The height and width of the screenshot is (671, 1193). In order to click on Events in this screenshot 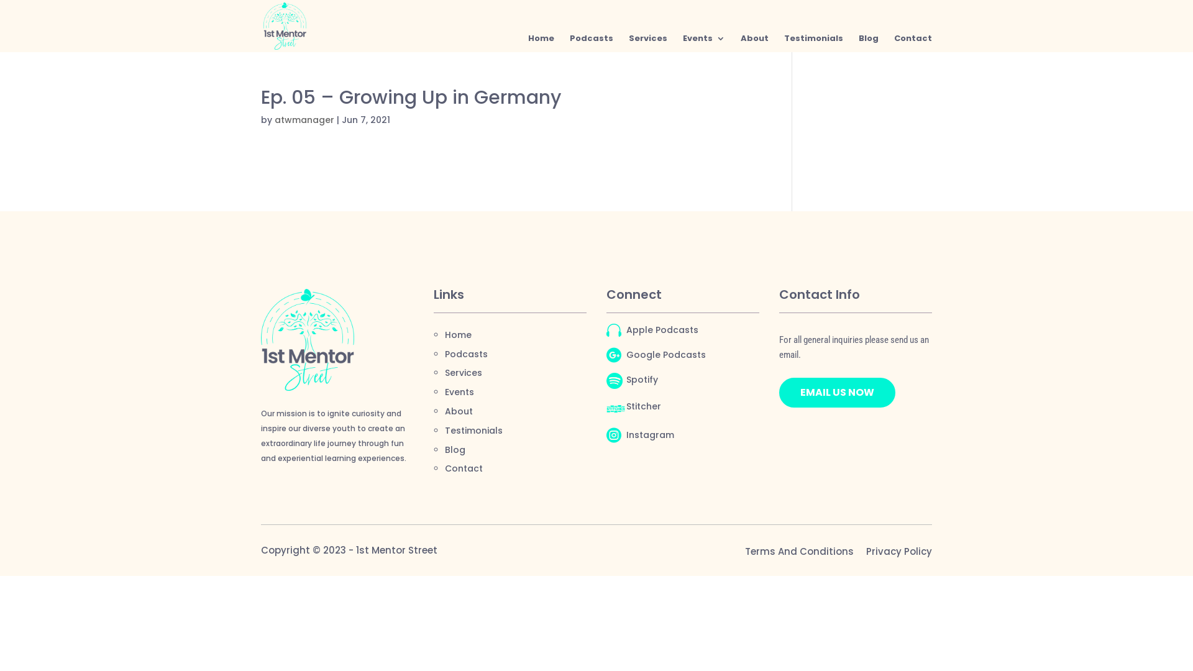, I will do `click(460, 392)`.